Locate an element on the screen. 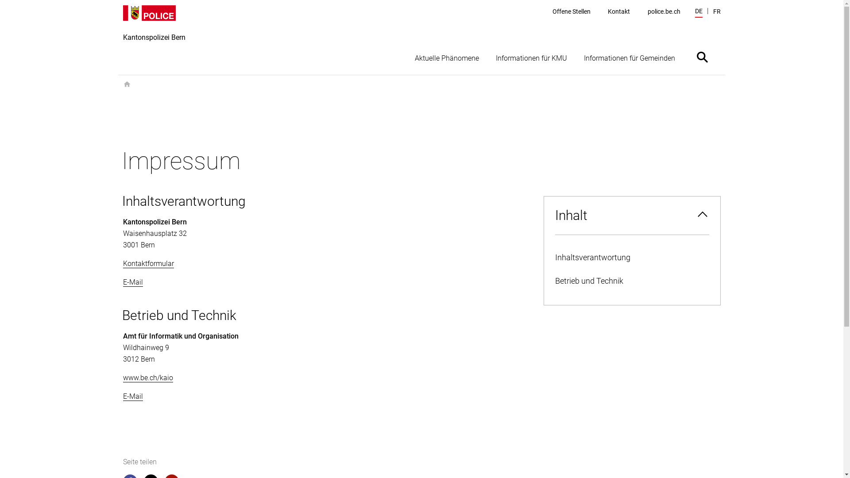 The height and width of the screenshot is (478, 850). Inhaltsverantwortung is located at coordinates (632, 258).